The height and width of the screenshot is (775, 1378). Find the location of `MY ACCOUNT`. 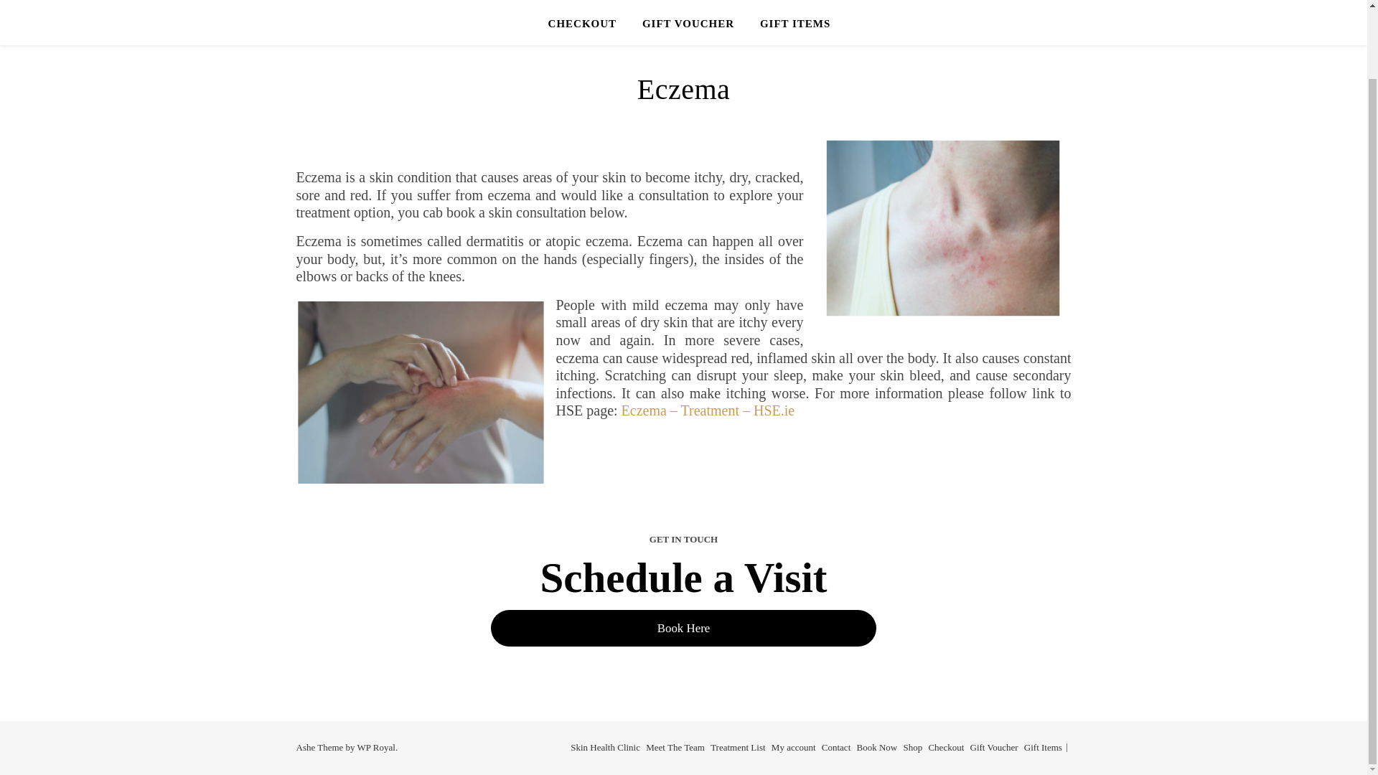

MY ACCOUNT is located at coordinates (766, 1).